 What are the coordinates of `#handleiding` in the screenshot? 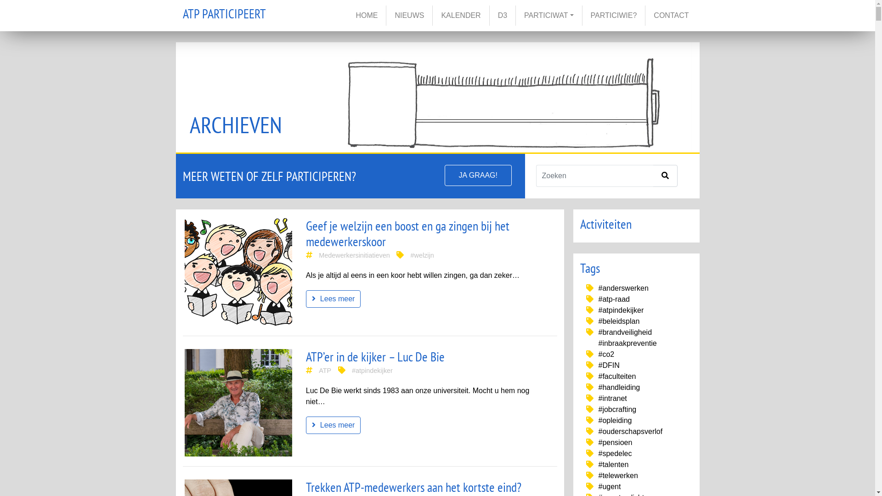 It's located at (619, 388).